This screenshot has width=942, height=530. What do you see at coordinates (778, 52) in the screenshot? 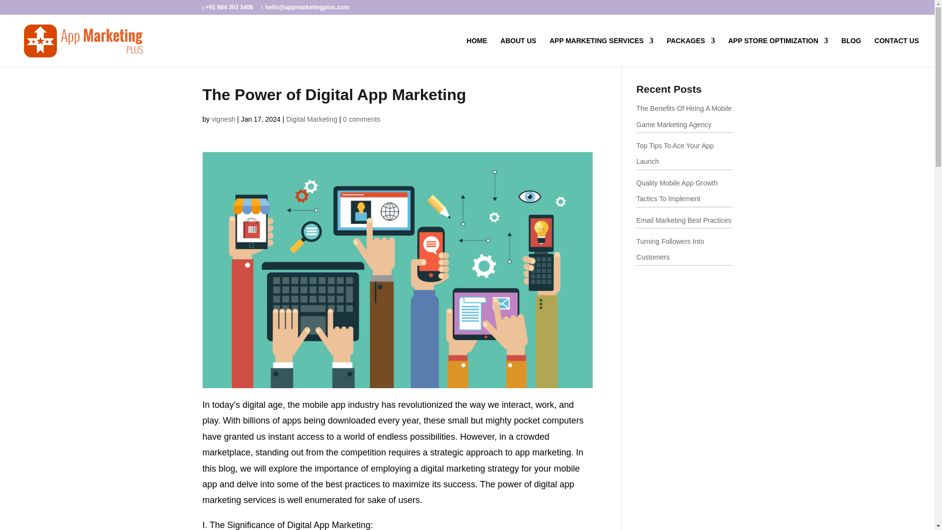
I see `APP STORE OPTIMIZATION` at bounding box center [778, 52].